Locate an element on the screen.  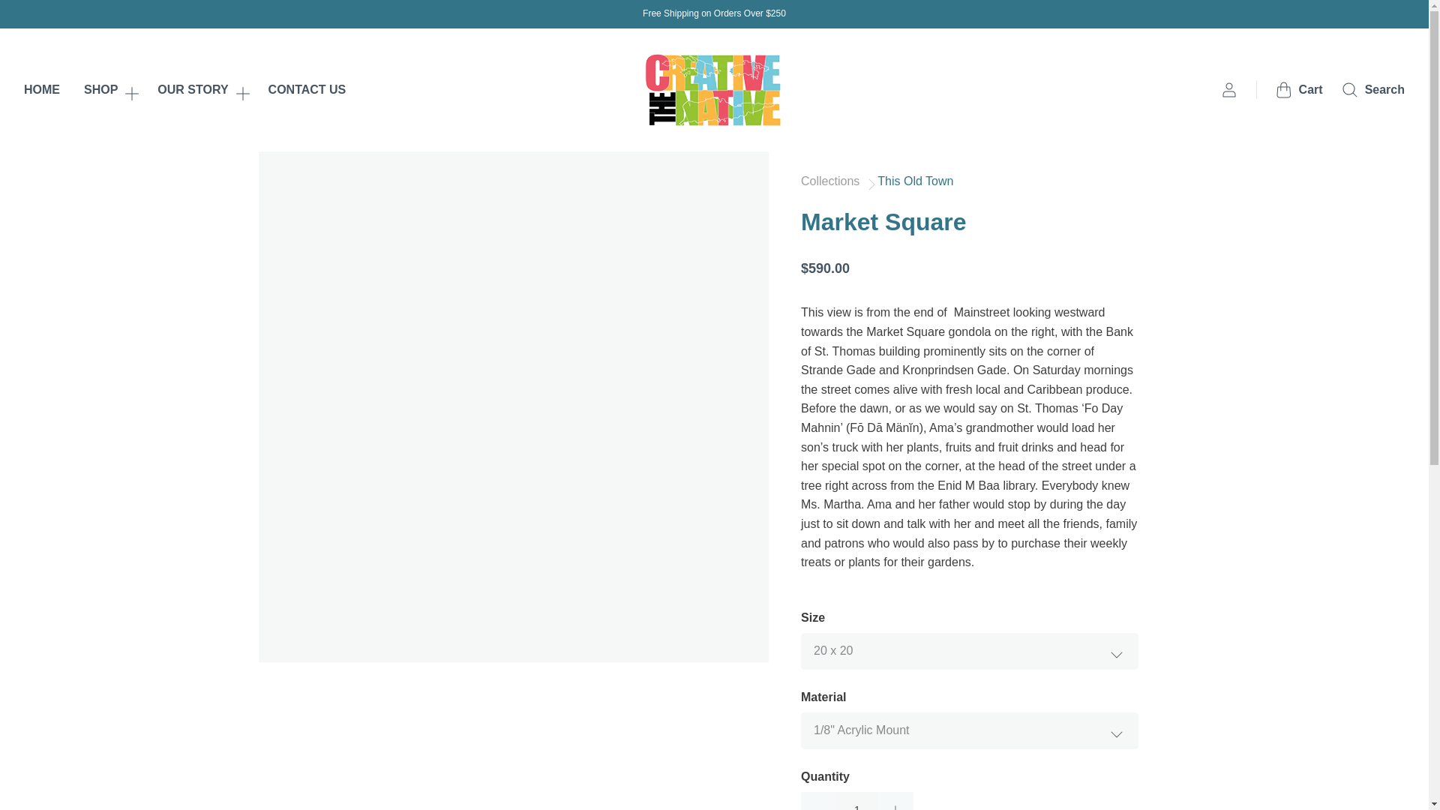
Cart is located at coordinates (1299, 90).